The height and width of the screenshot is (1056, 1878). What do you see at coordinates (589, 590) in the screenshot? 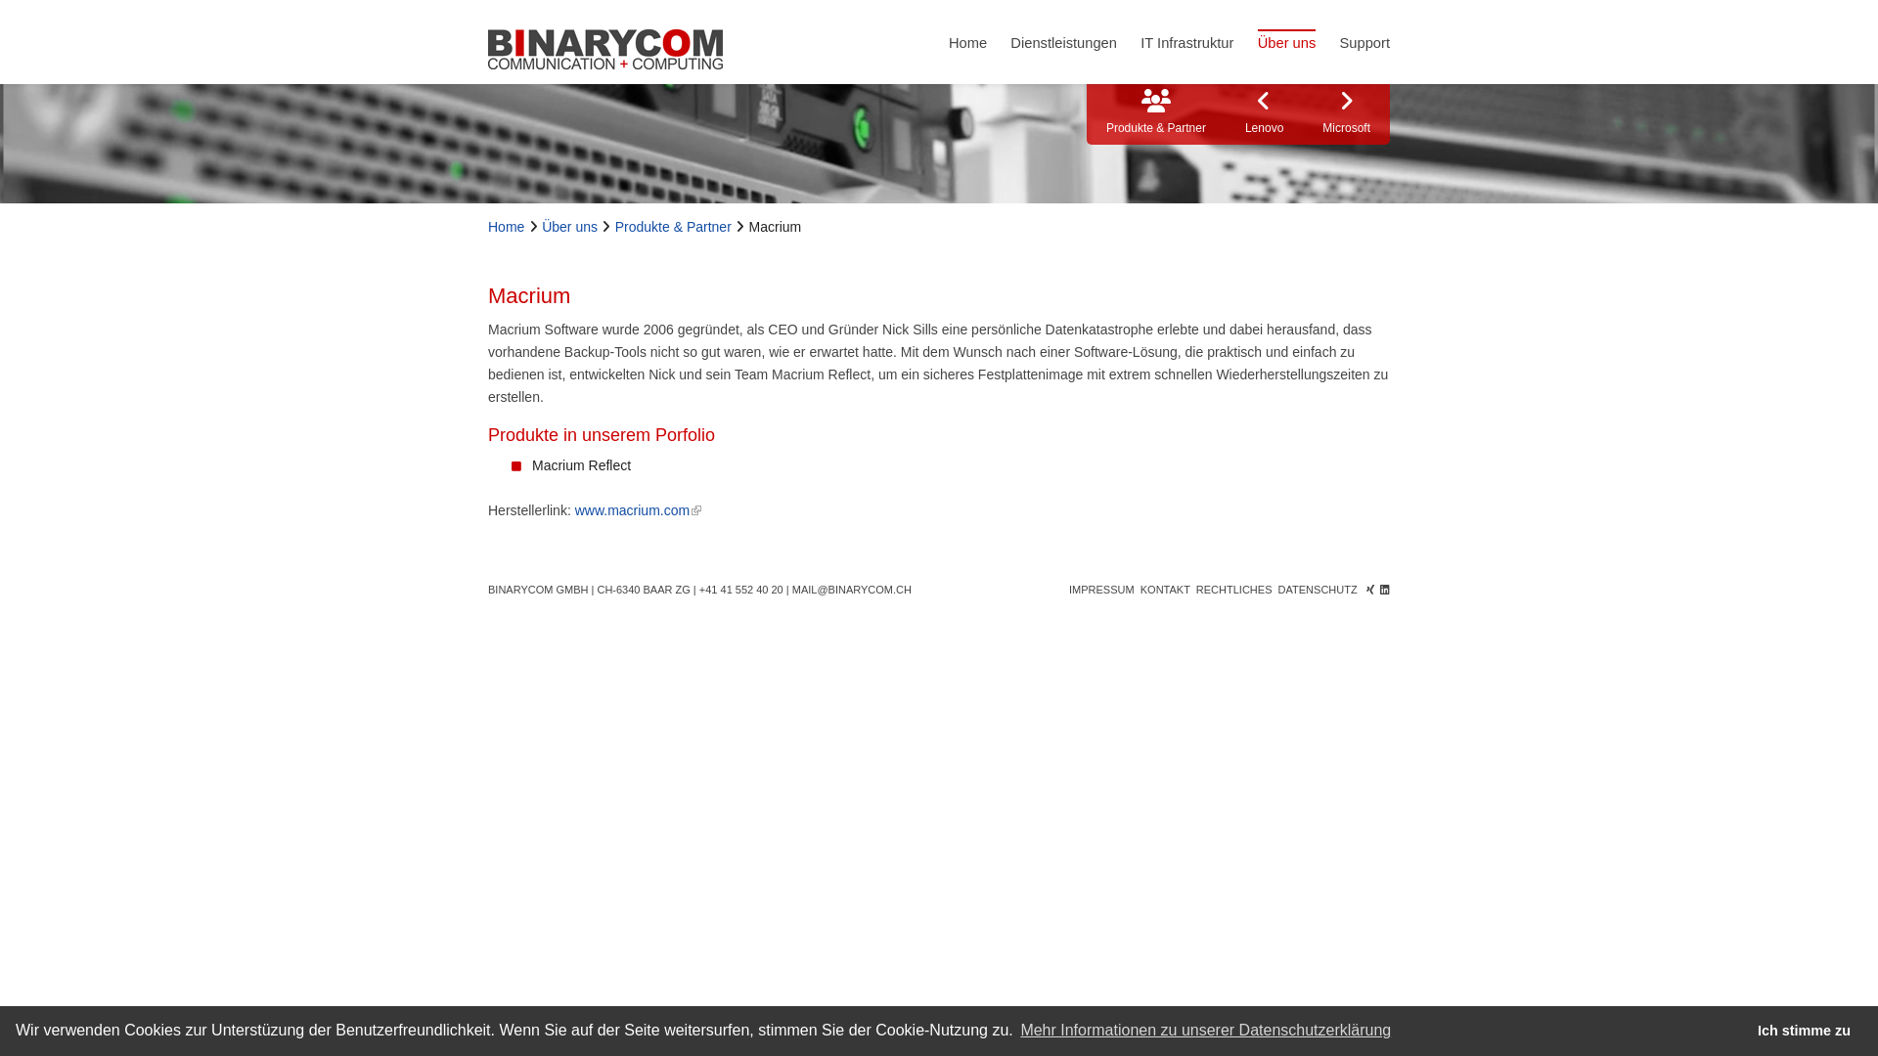
I see `BINARYCOM GMBH | CH-6340 BAAR ZG` at bounding box center [589, 590].